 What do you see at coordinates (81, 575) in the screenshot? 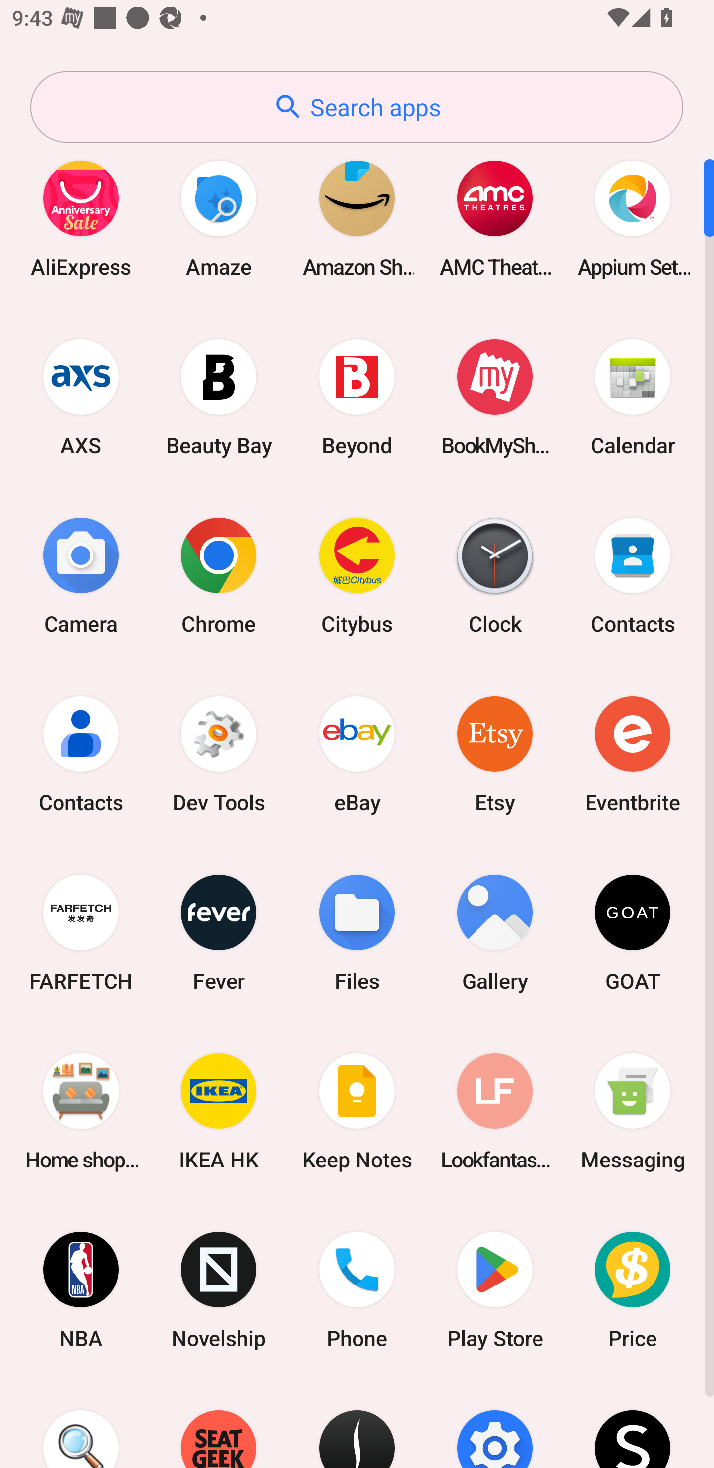
I see `Camera` at bounding box center [81, 575].